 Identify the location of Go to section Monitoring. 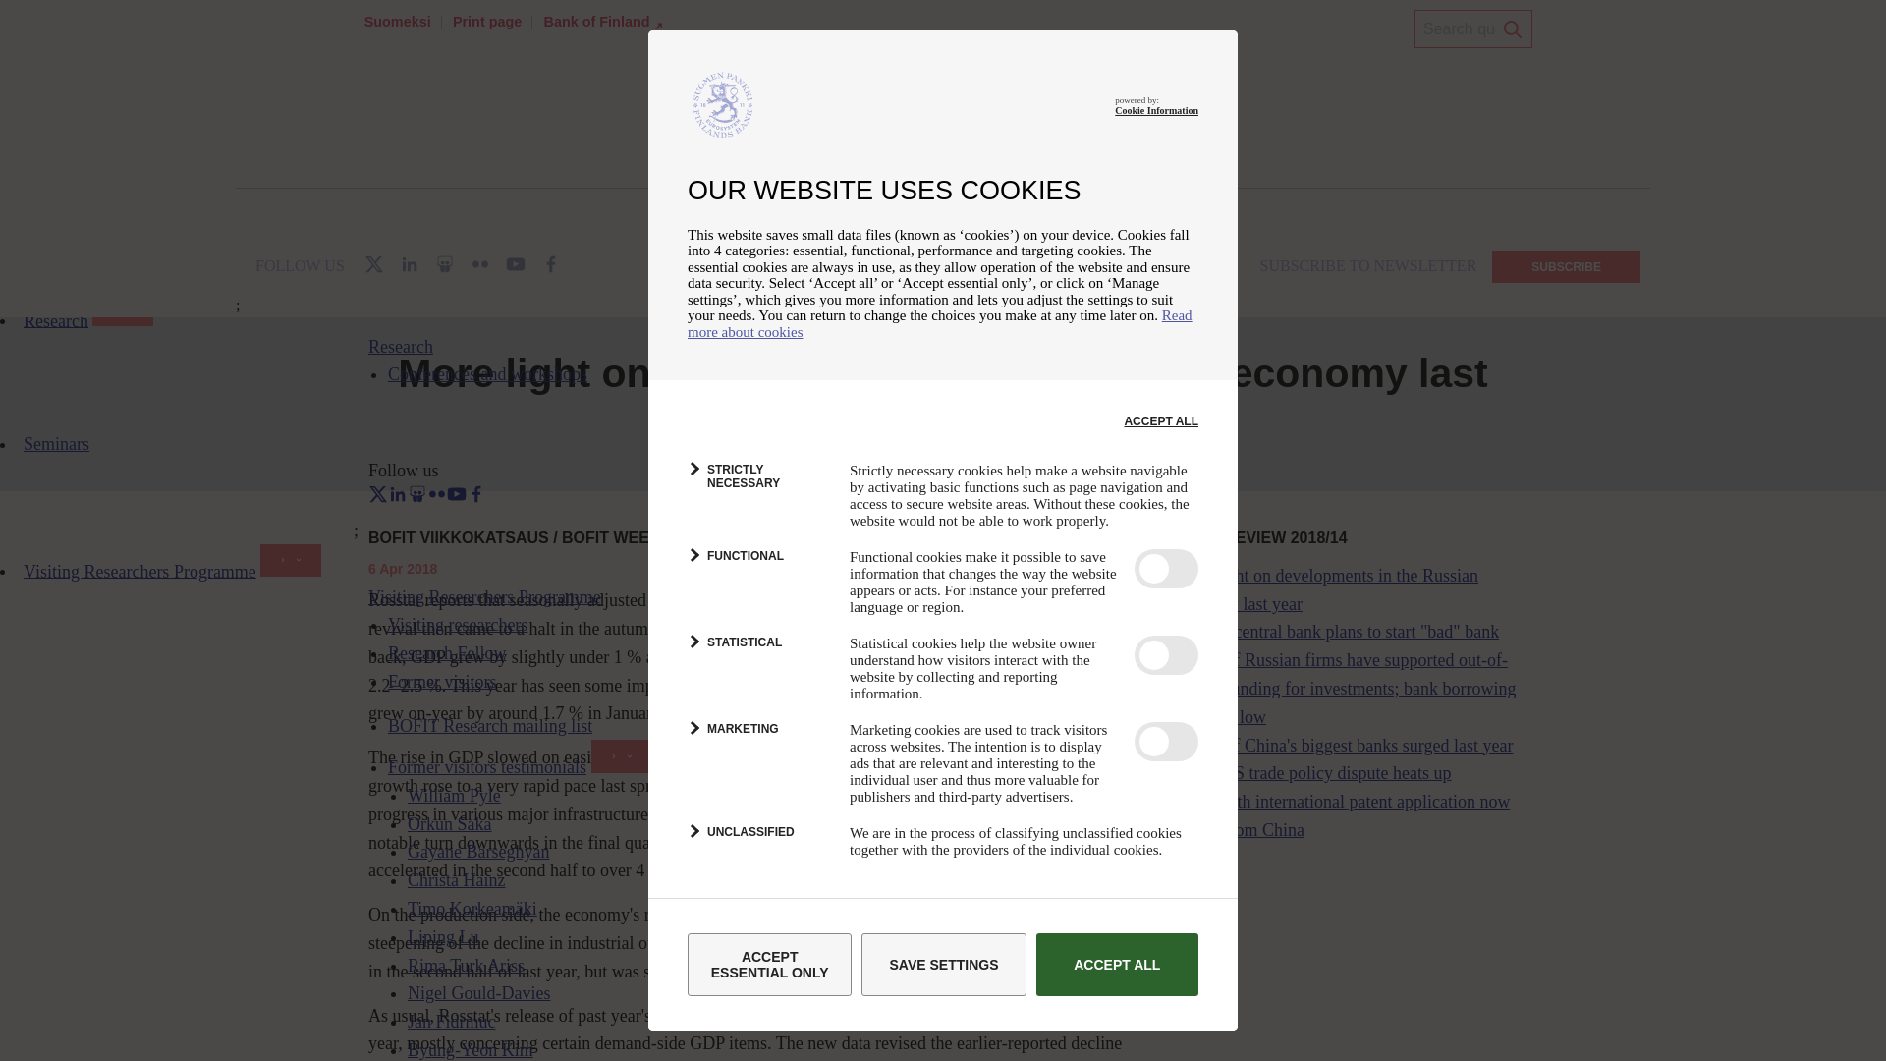
(485, 242).